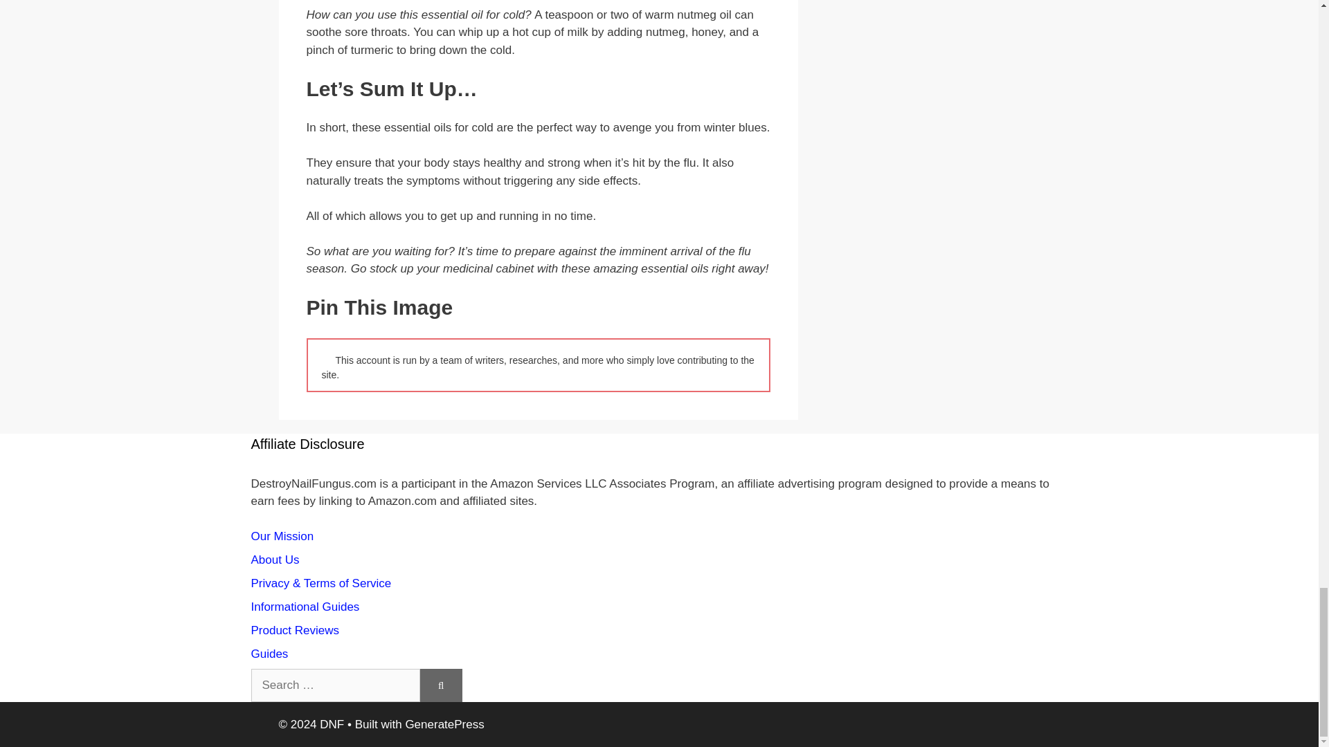 This screenshot has width=1329, height=747. Describe the element at coordinates (305, 607) in the screenshot. I see `Informational Guides` at that location.